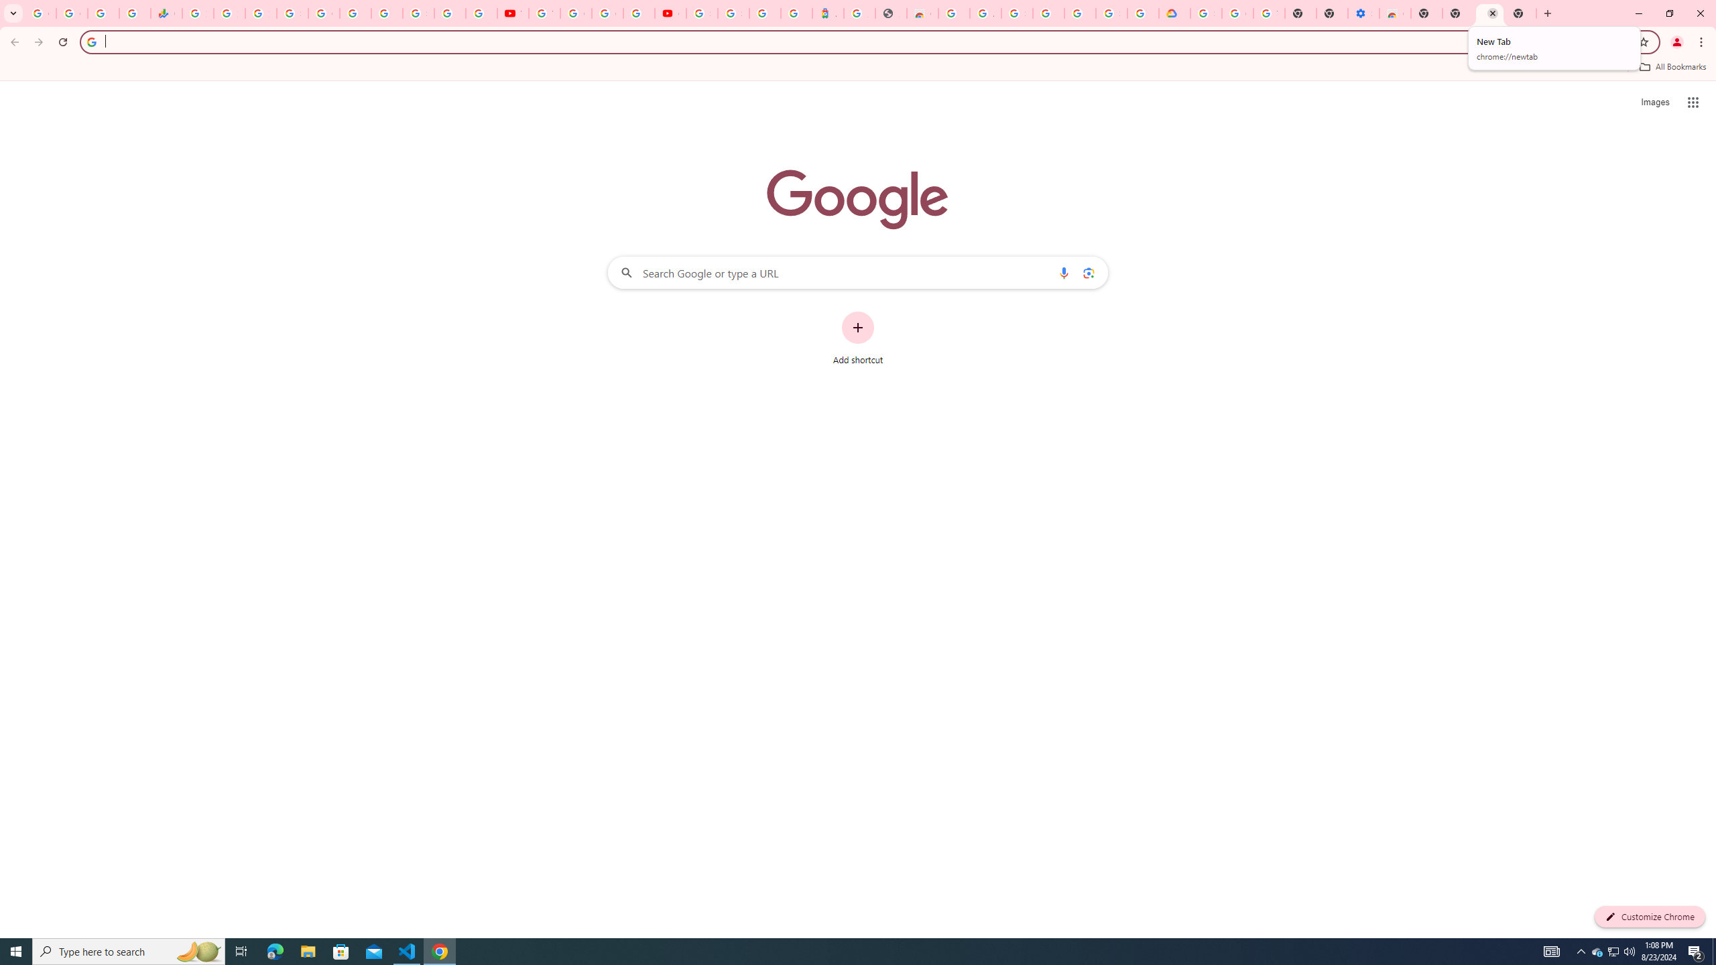 Image resolution: width=1716 pixels, height=965 pixels. Describe the element at coordinates (828, 13) in the screenshot. I see `Atour Hotel - Google hotels` at that location.